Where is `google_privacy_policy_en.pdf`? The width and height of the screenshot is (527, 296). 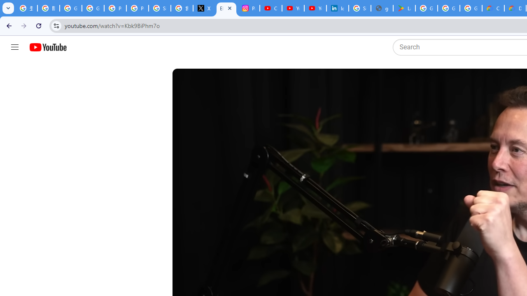 google_privacy_policy_en.pdf is located at coordinates (382, 8).